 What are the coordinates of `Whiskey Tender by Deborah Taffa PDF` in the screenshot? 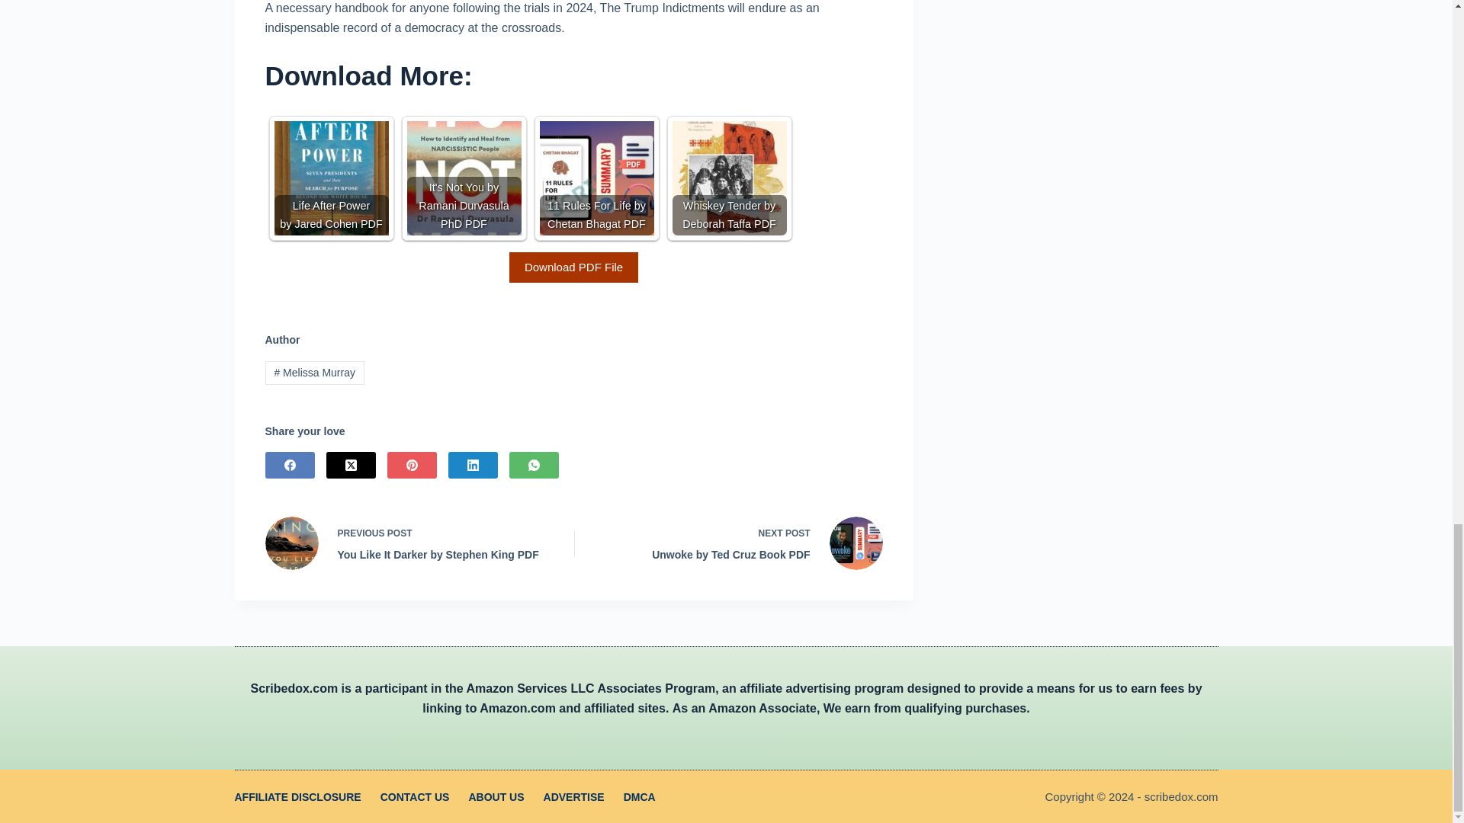 It's located at (729, 178).